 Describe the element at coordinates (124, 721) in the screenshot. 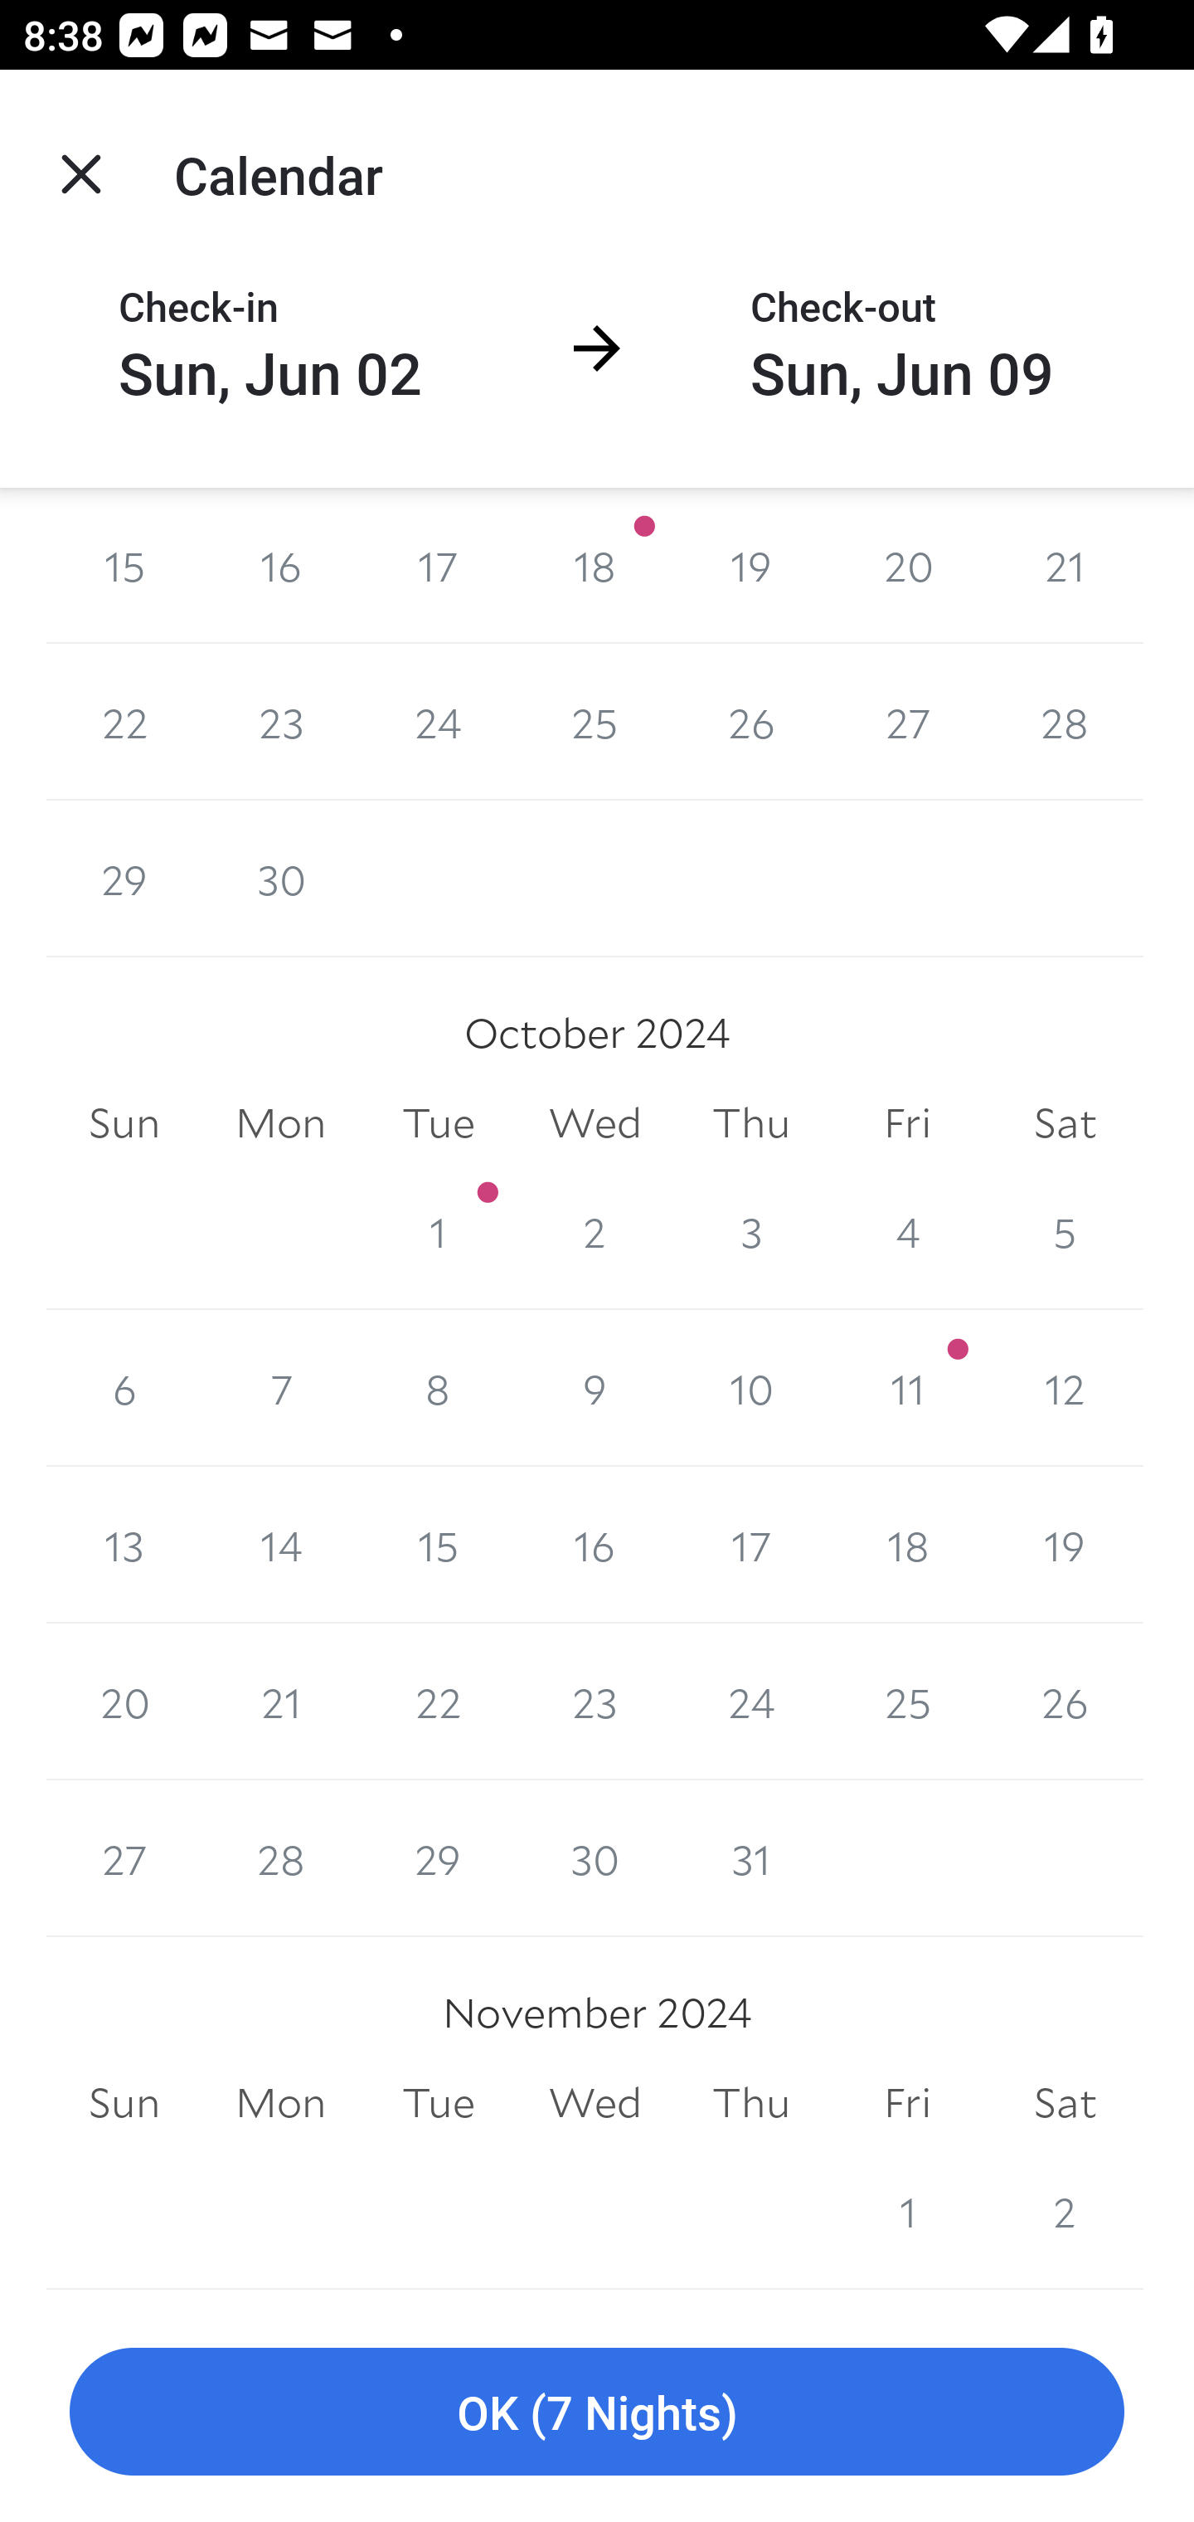

I see `22 22 September 2024` at that location.